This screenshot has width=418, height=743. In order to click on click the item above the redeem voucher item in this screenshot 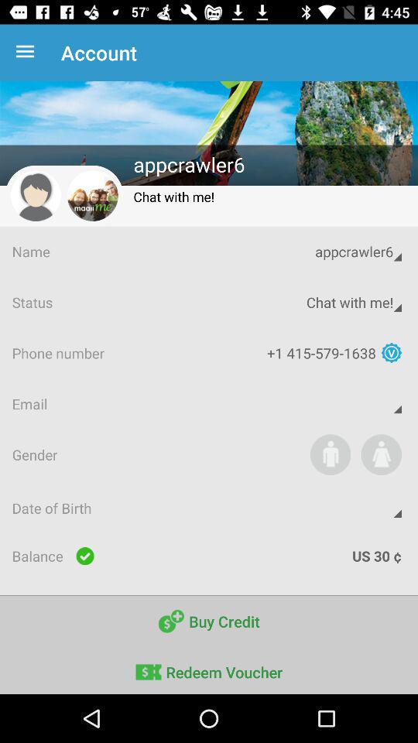, I will do `click(209, 621)`.